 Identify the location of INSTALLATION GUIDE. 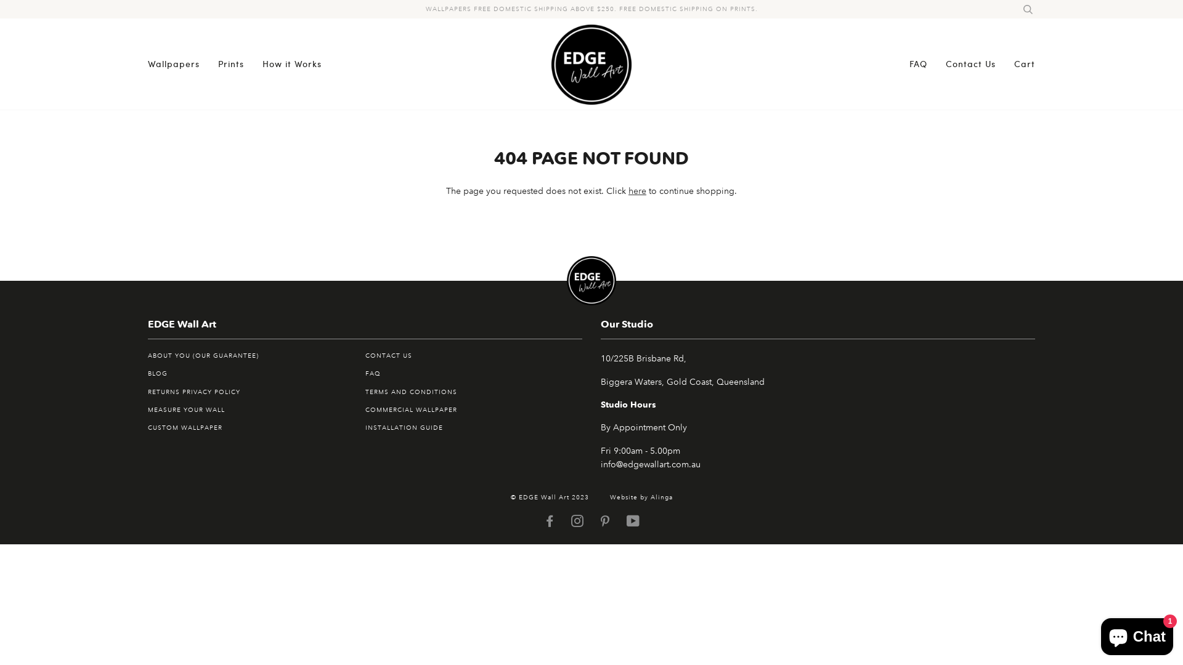
(404, 427).